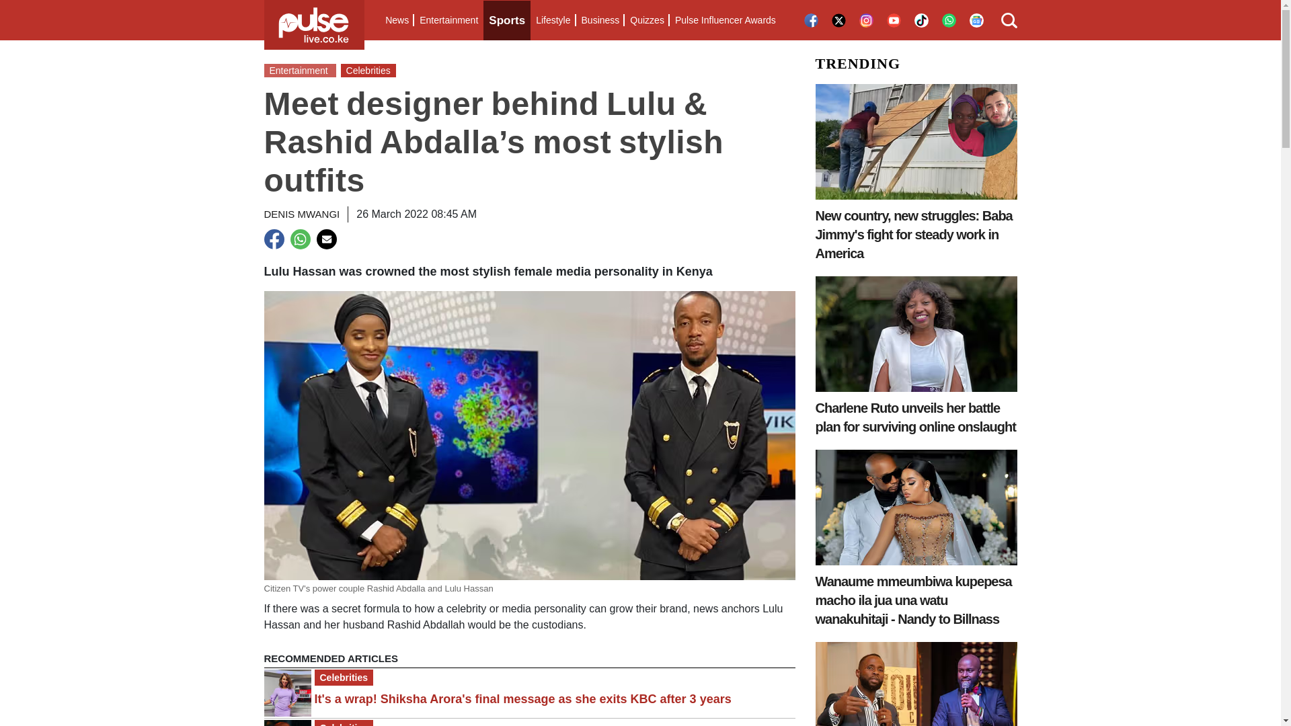 The width and height of the screenshot is (1291, 726). What do you see at coordinates (725, 20) in the screenshot?
I see `Pulse Influencer Awards` at bounding box center [725, 20].